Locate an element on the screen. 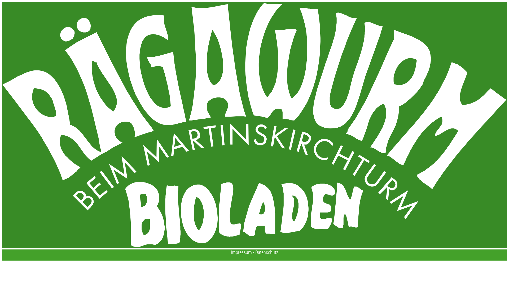  Impressum is located at coordinates (241, 252).